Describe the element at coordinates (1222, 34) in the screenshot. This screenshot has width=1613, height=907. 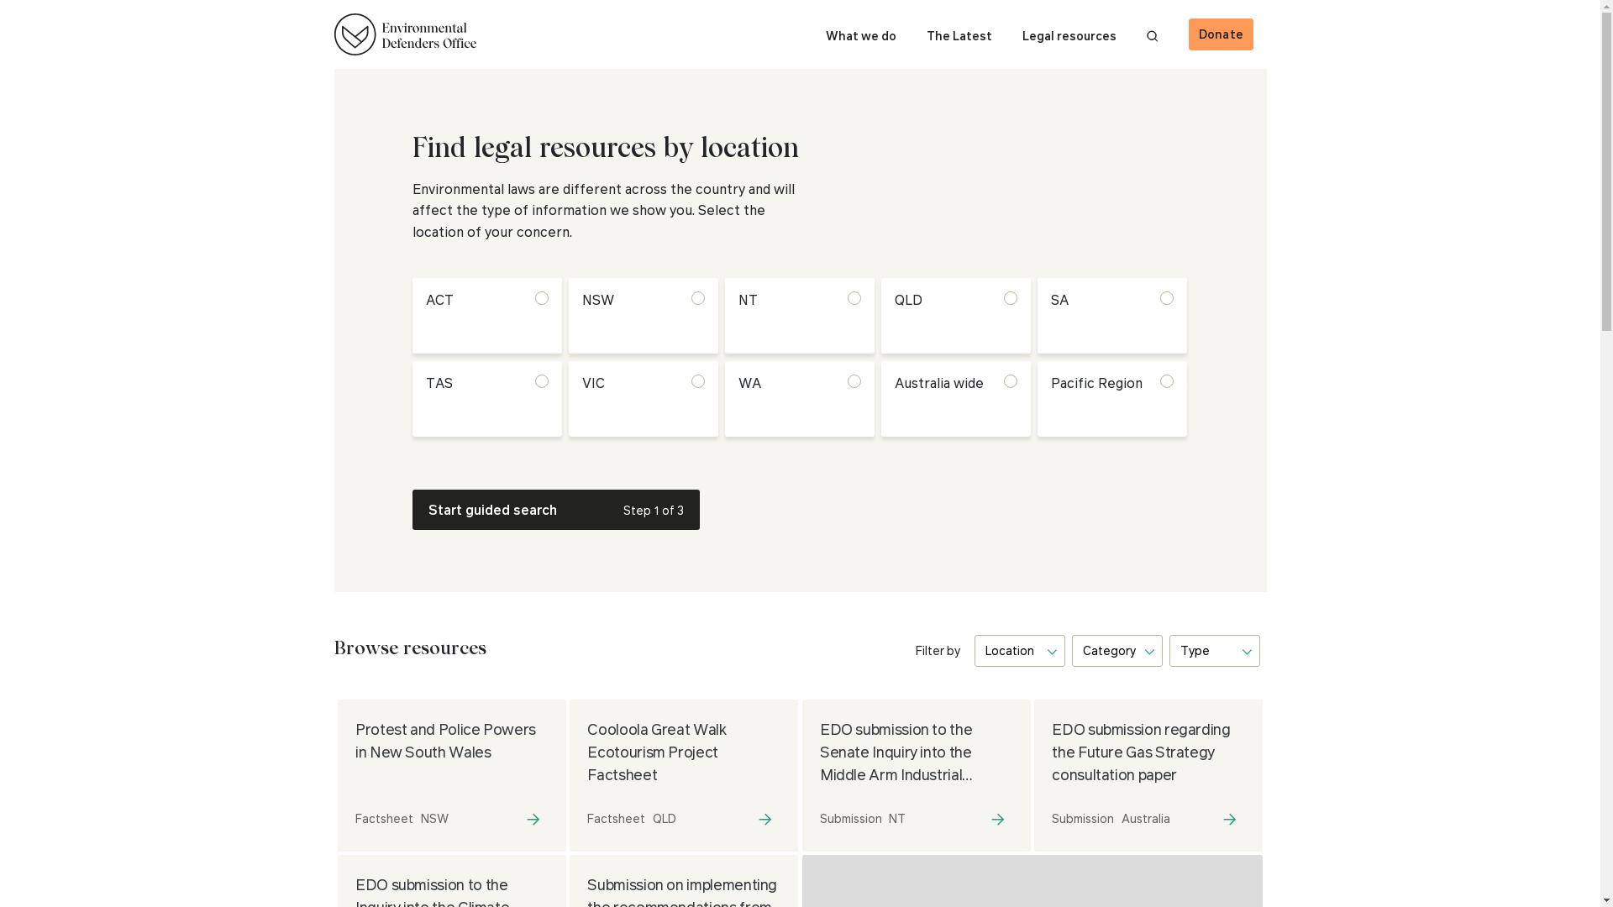
I see `Donate` at that location.